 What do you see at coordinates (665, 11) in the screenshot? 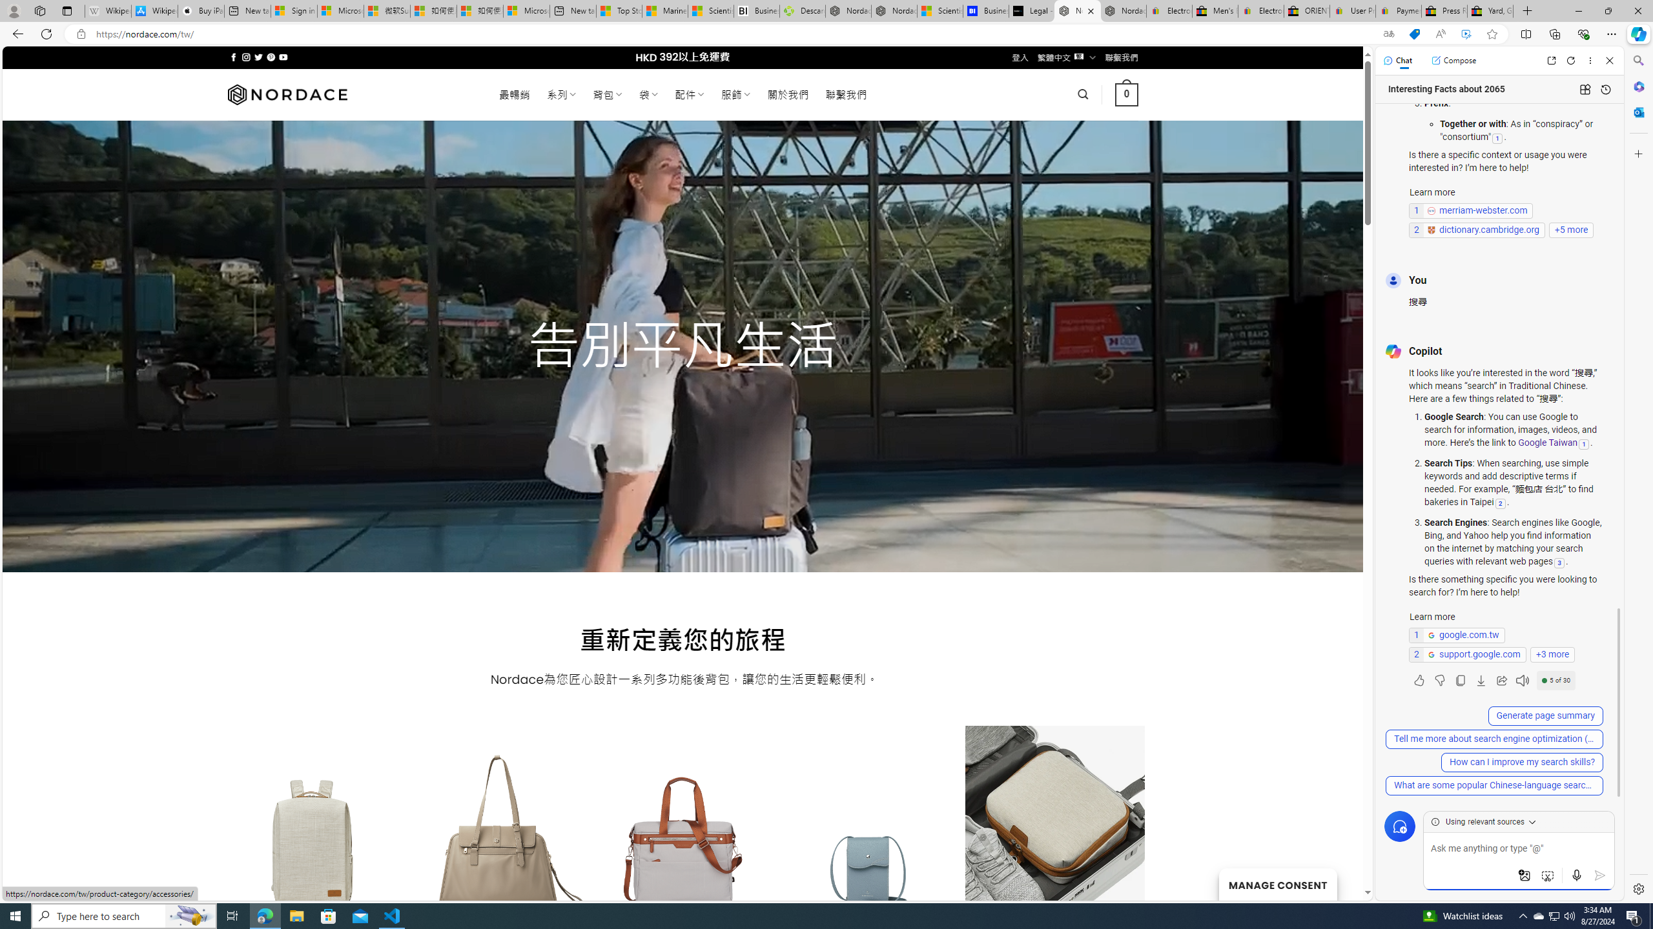
I see `Marine life - MSN` at bounding box center [665, 11].